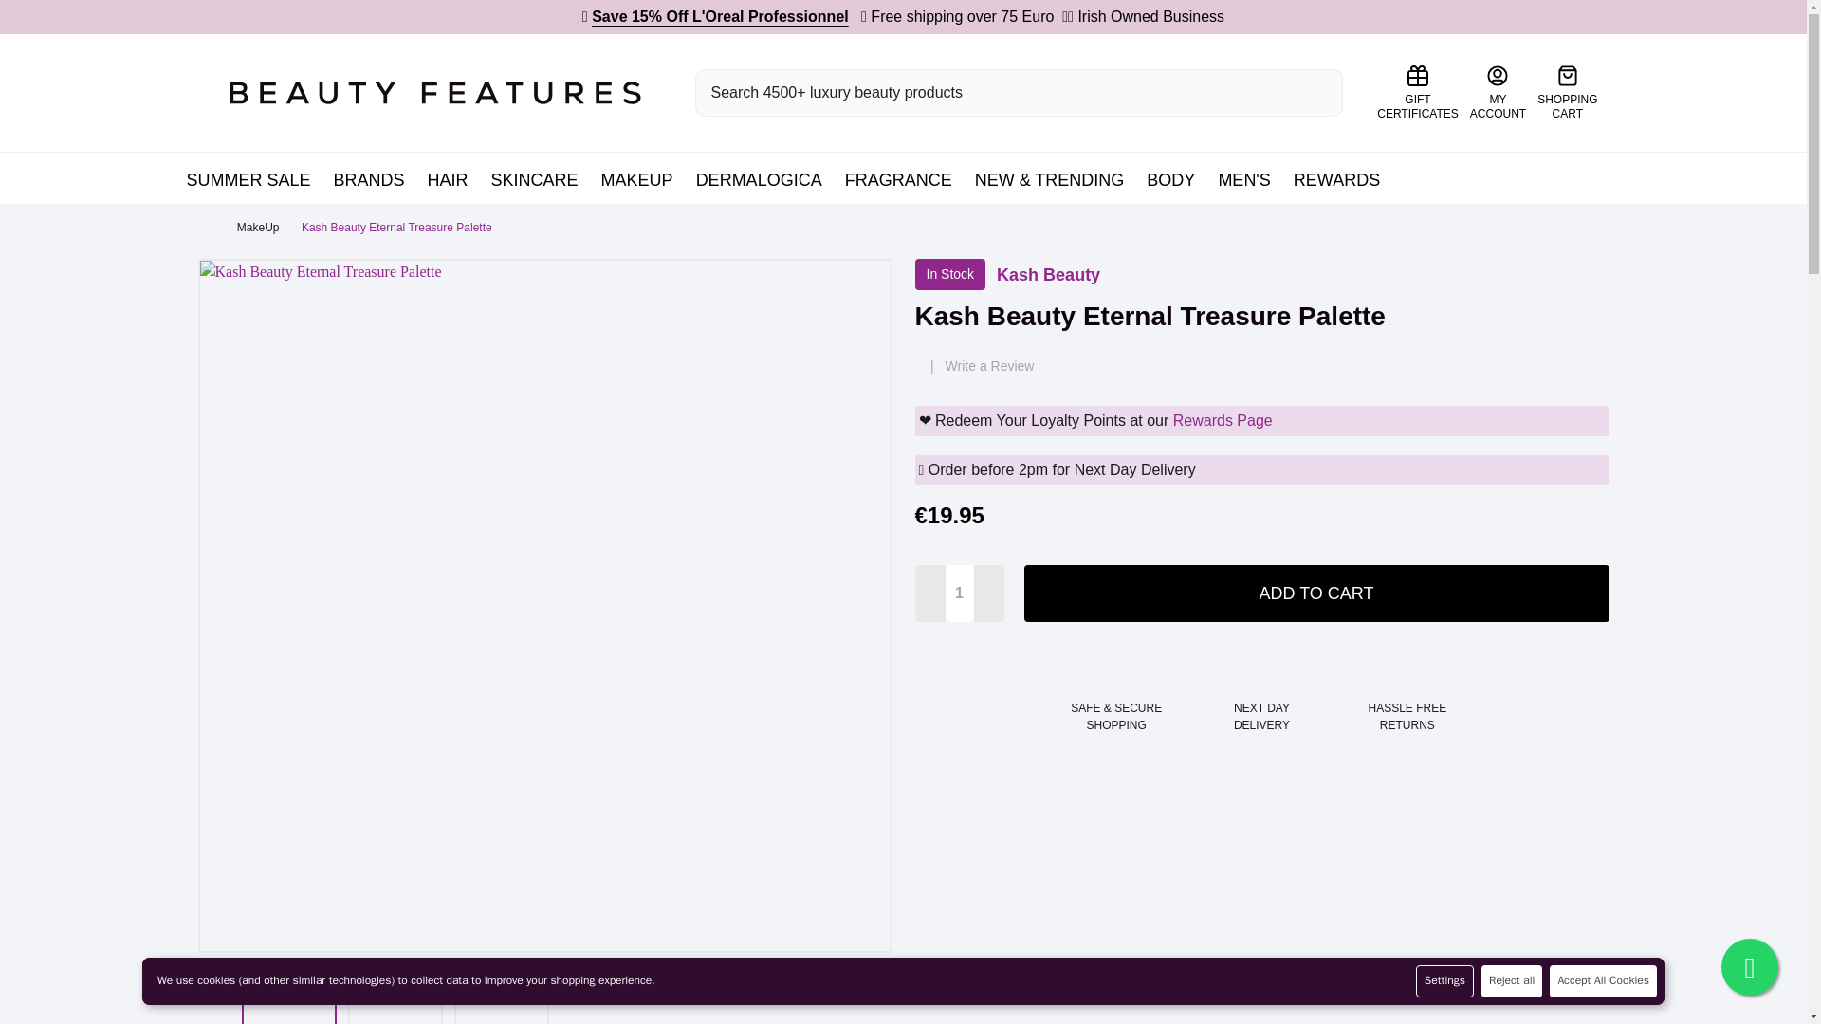 The image size is (1821, 1024). Describe the element at coordinates (1497, 93) in the screenshot. I see `SEARCH` at that location.